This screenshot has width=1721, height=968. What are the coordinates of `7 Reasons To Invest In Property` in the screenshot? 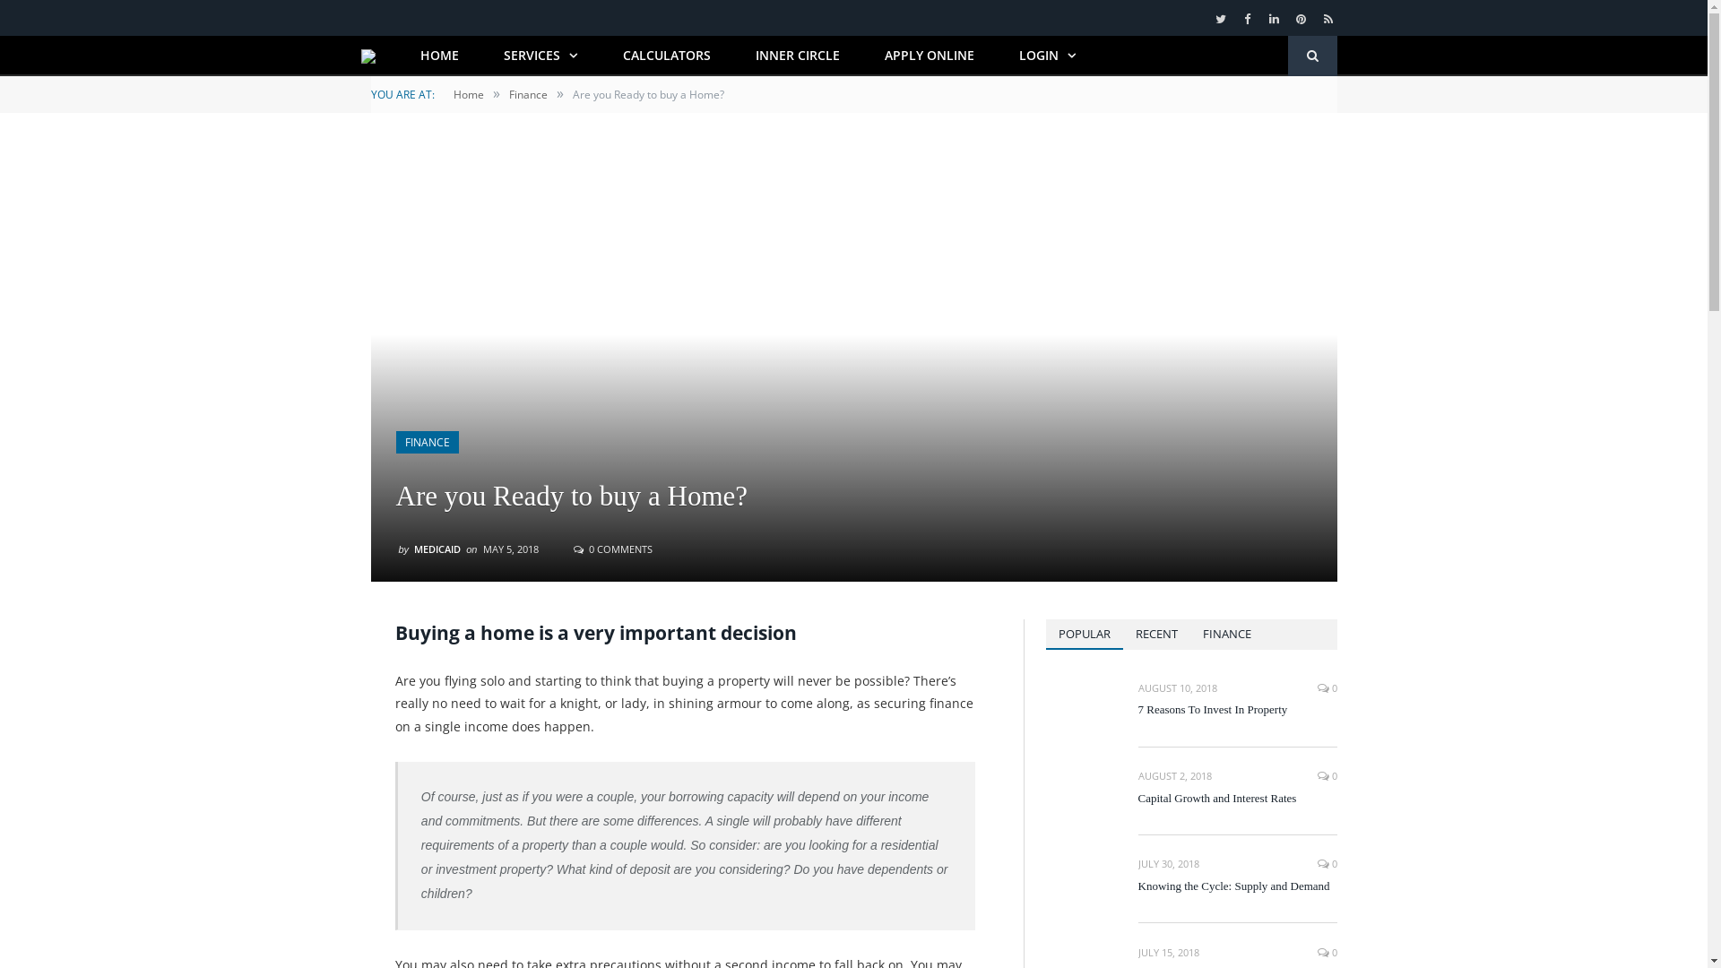 It's located at (1238, 710).